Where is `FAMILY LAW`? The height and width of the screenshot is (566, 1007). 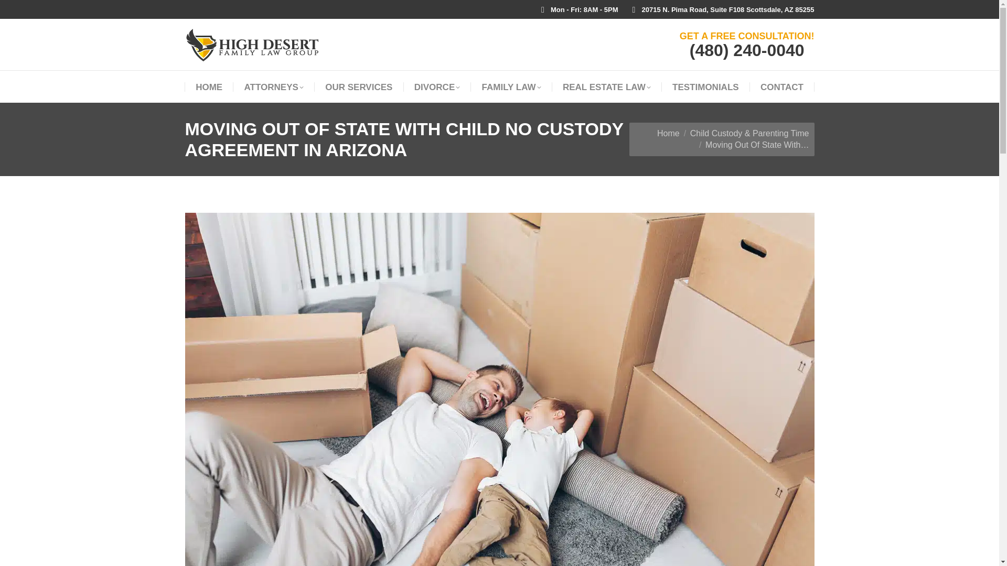 FAMILY LAW is located at coordinates (512, 87).